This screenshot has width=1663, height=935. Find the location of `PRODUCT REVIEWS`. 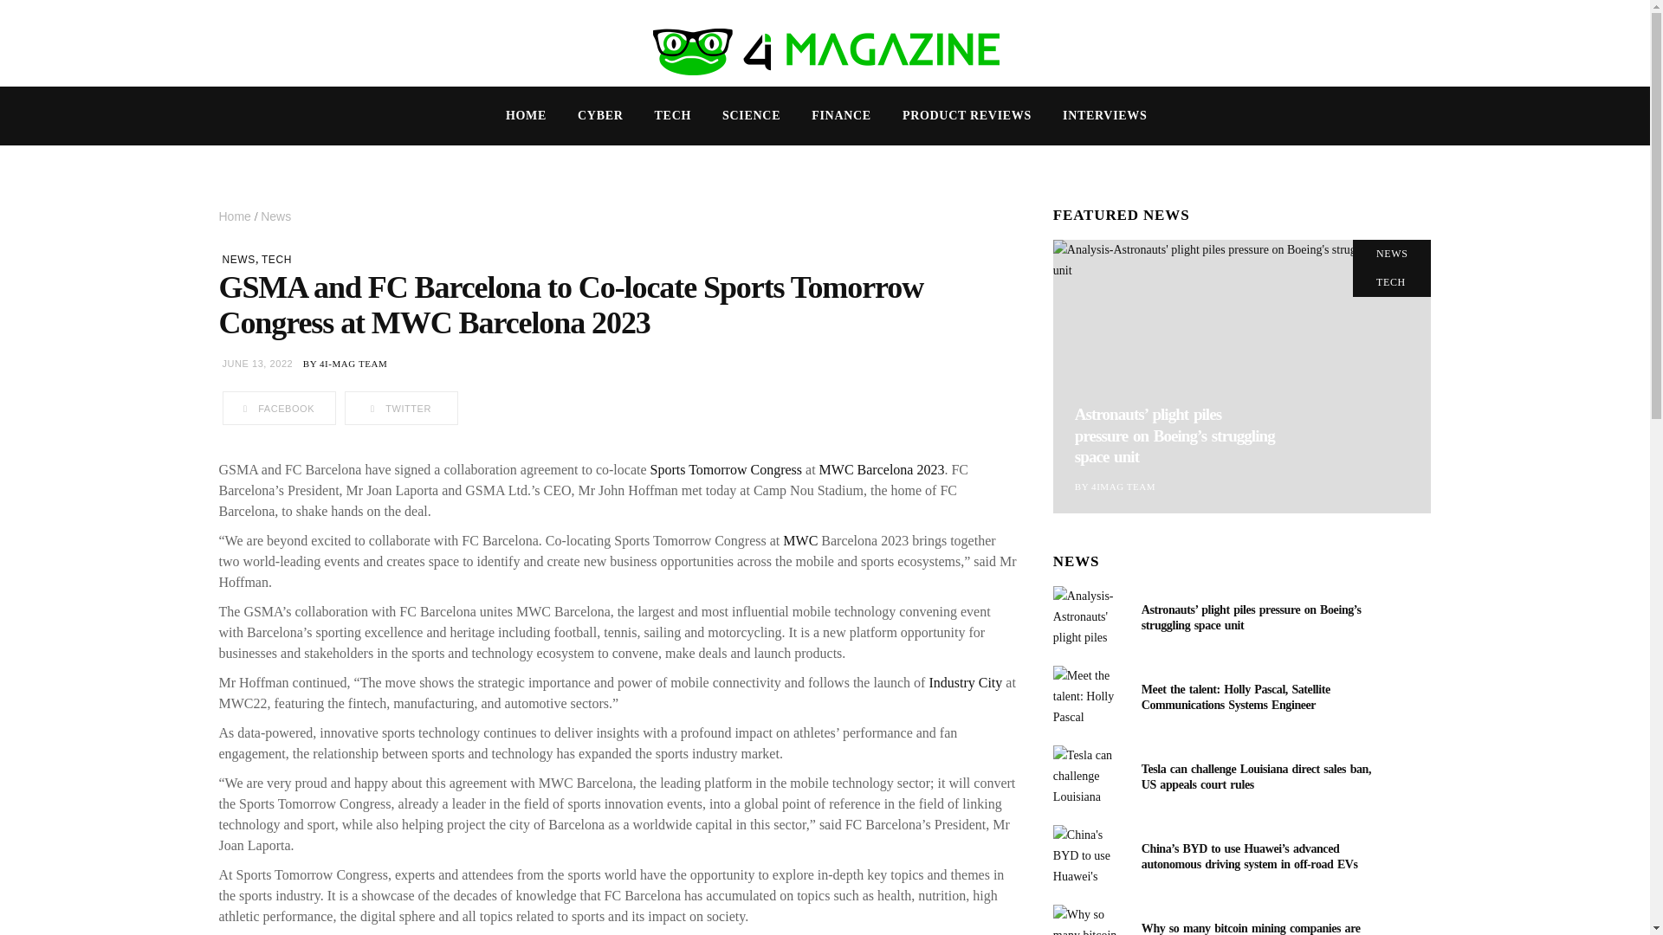

PRODUCT REVIEWS is located at coordinates (967, 116).